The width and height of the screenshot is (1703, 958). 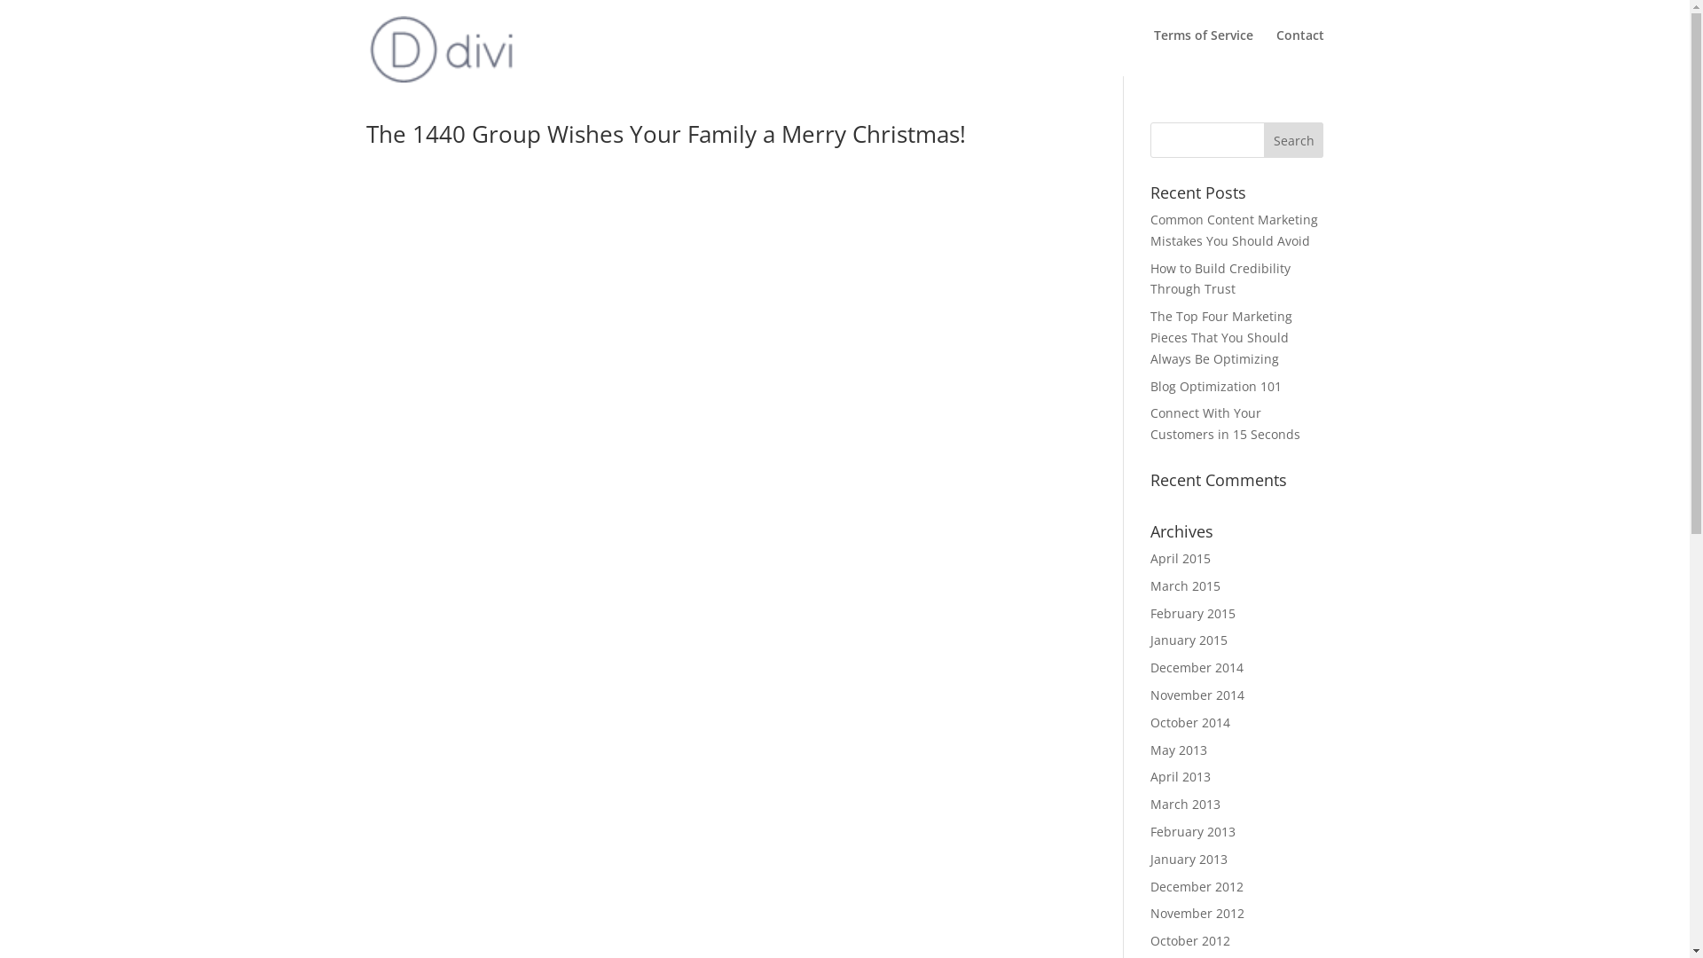 What do you see at coordinates (1299, 50) in the screenshot?
I see `Contact` at bounding box center [1299, 50].